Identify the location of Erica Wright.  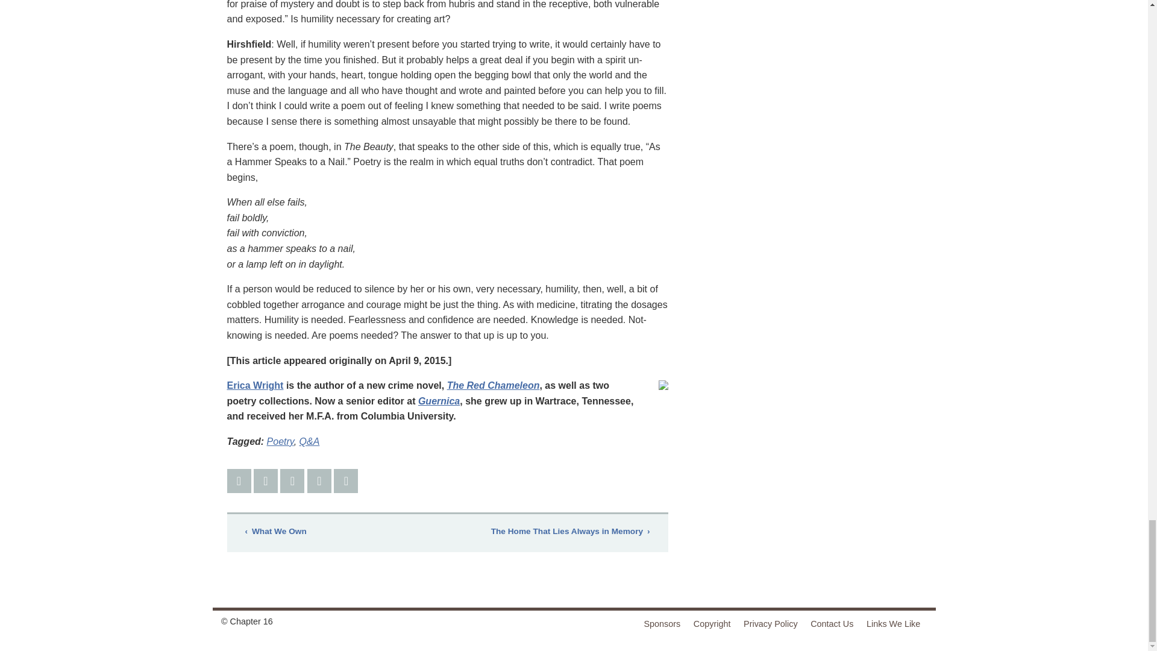
(255, 385).